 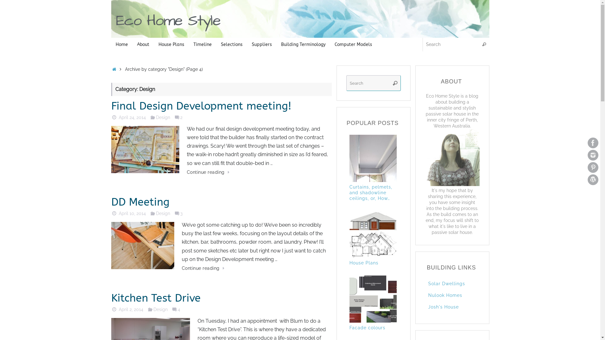 I want to click on Building Terminology, so click(x=303, y=45).